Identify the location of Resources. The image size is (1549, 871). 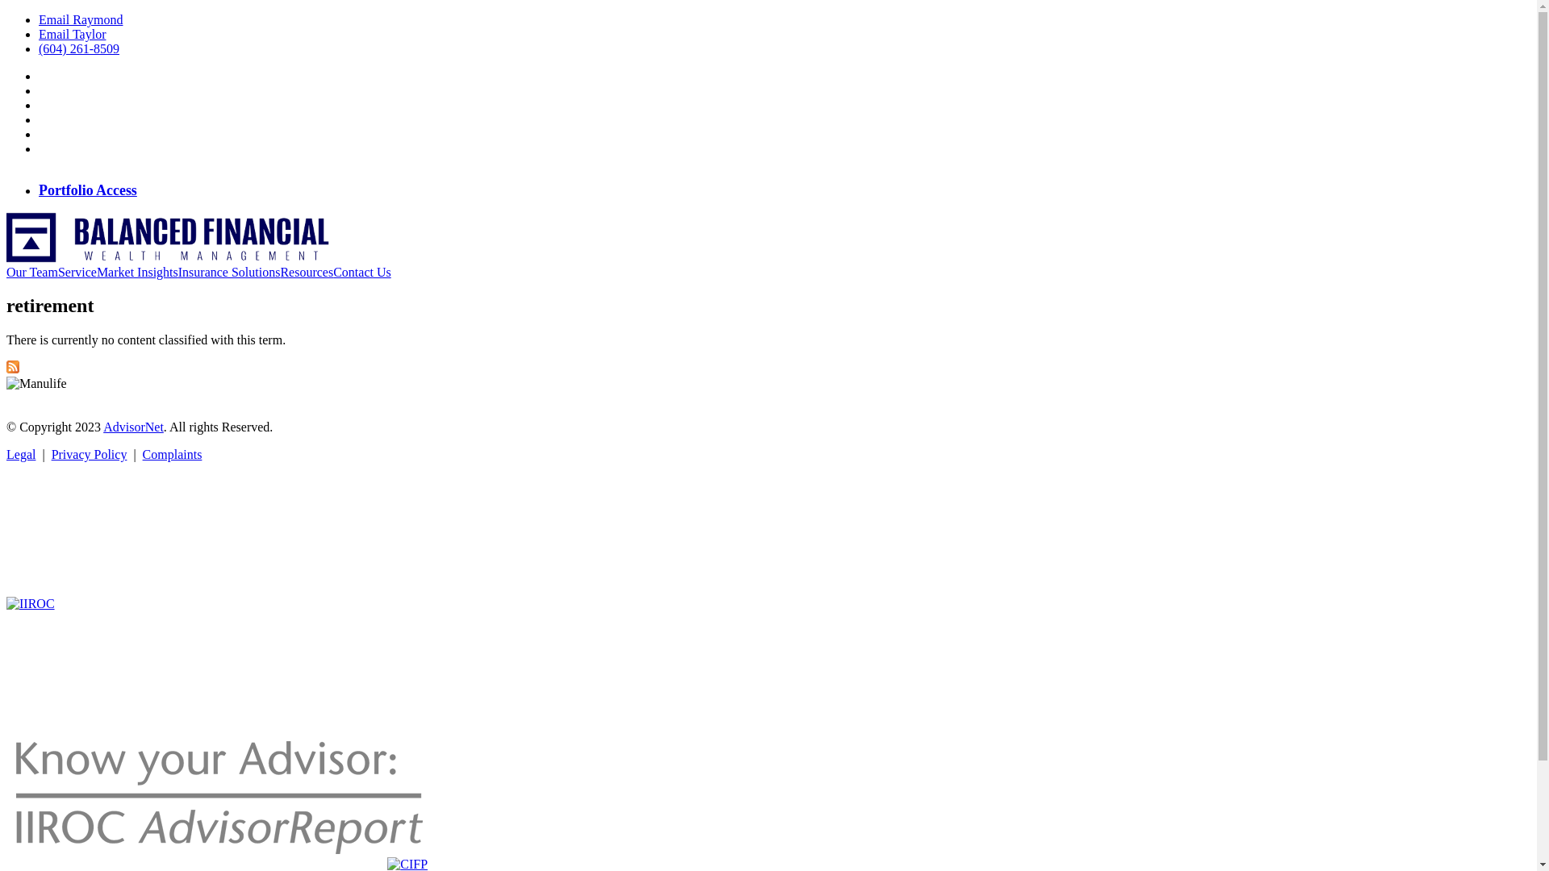
(307, 273).